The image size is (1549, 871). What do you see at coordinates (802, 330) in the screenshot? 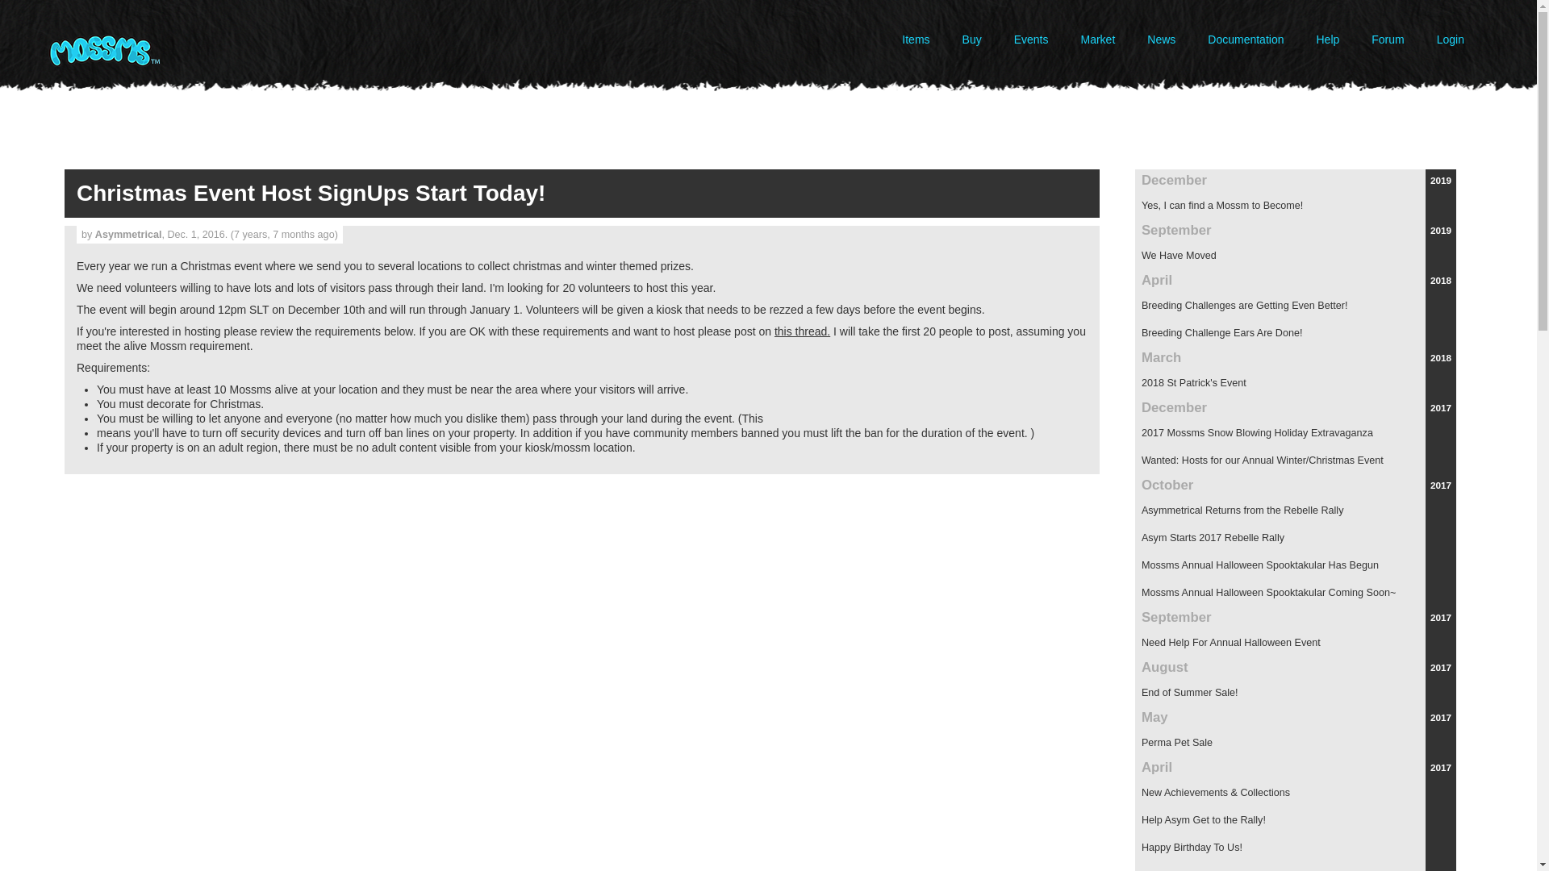
I see `this thread.` at bounding box center [802, 330].